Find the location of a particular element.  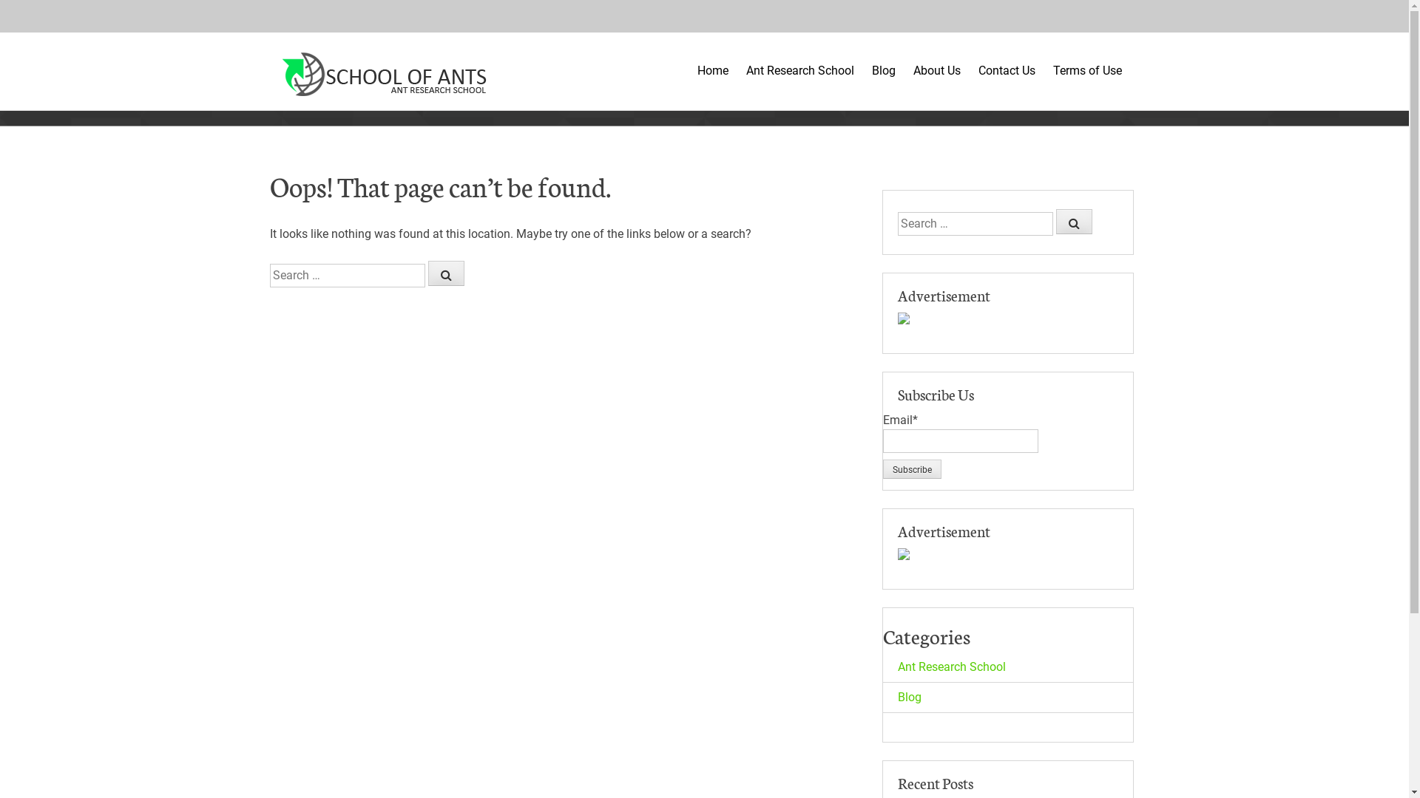

Subscribe is located at coordinates (913, 469).